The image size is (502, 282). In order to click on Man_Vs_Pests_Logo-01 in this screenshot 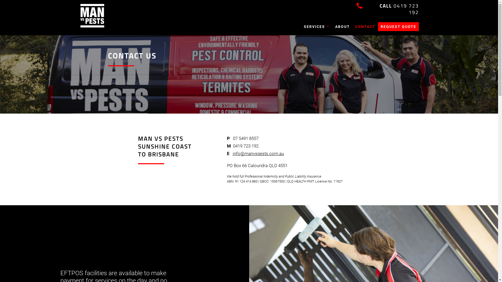, I will do `click(92, 16)`.